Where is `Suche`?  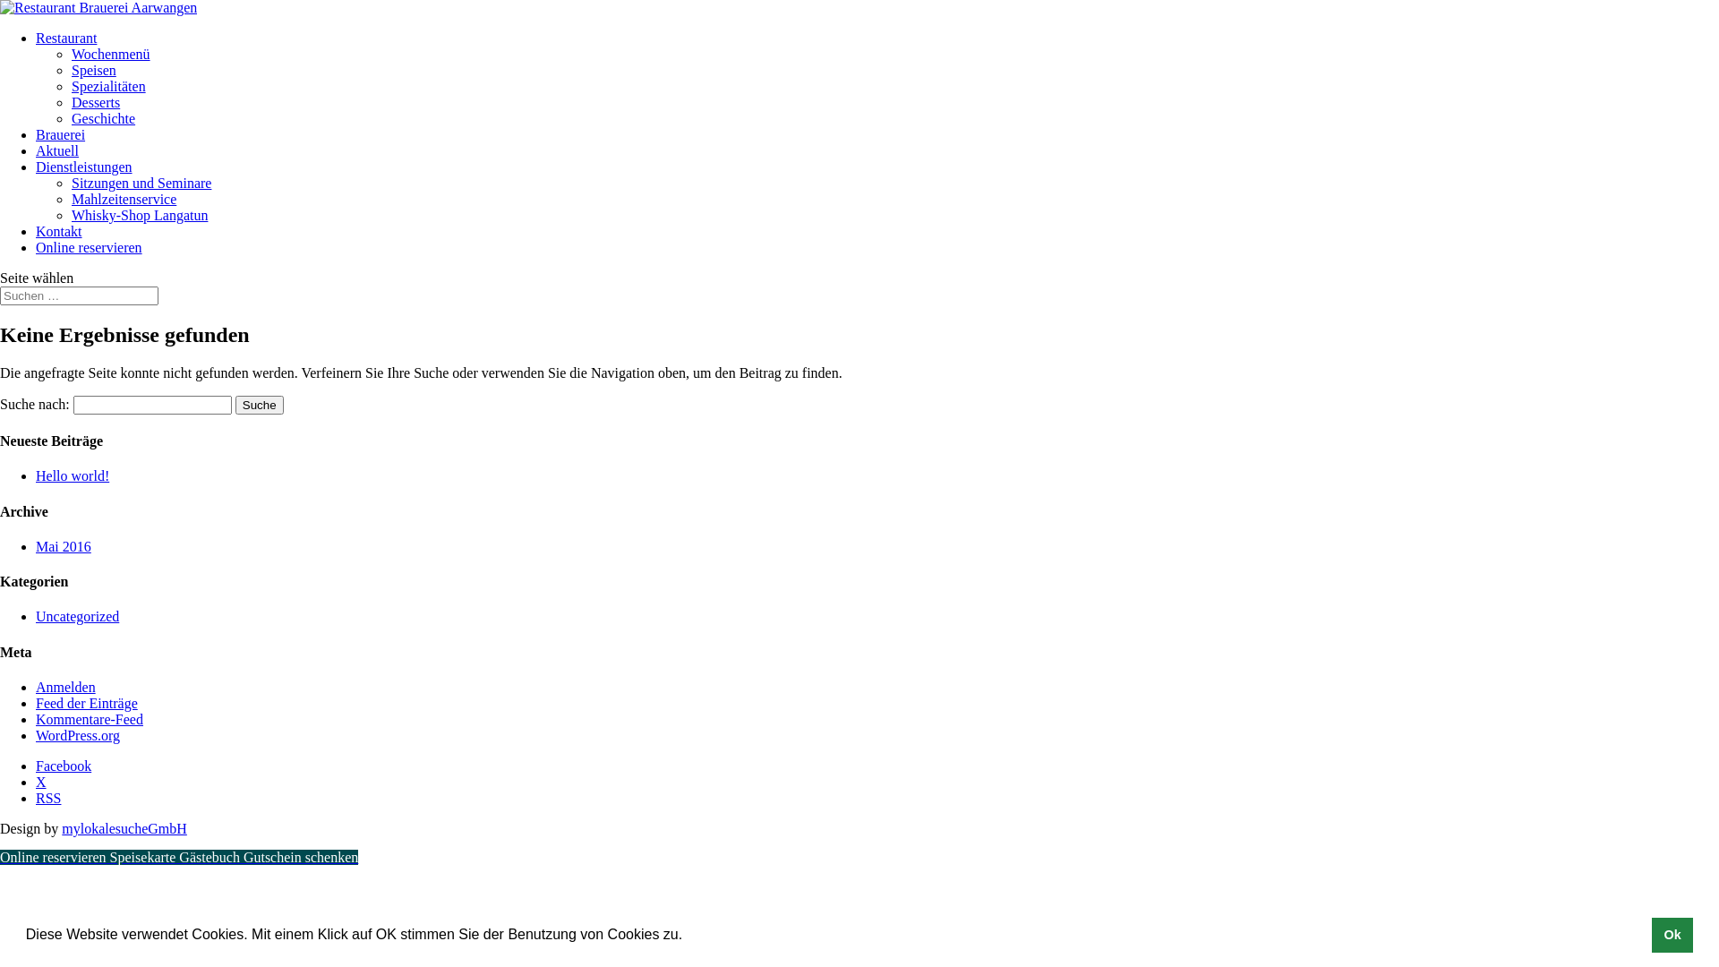 Suche is located at coordinates (260, 405).